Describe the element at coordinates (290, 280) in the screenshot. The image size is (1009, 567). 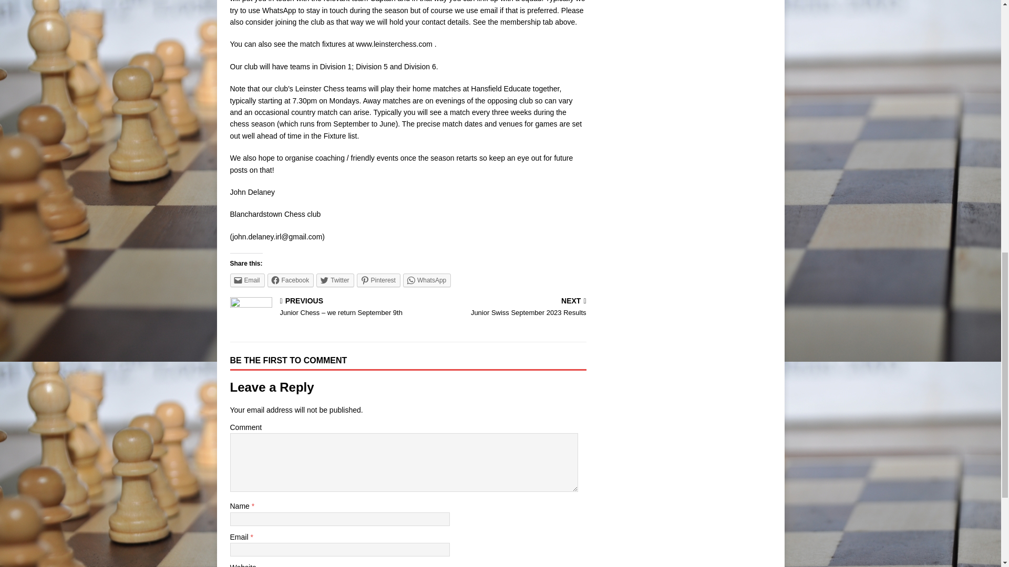
I see `Click to share on Facebook` at that location.